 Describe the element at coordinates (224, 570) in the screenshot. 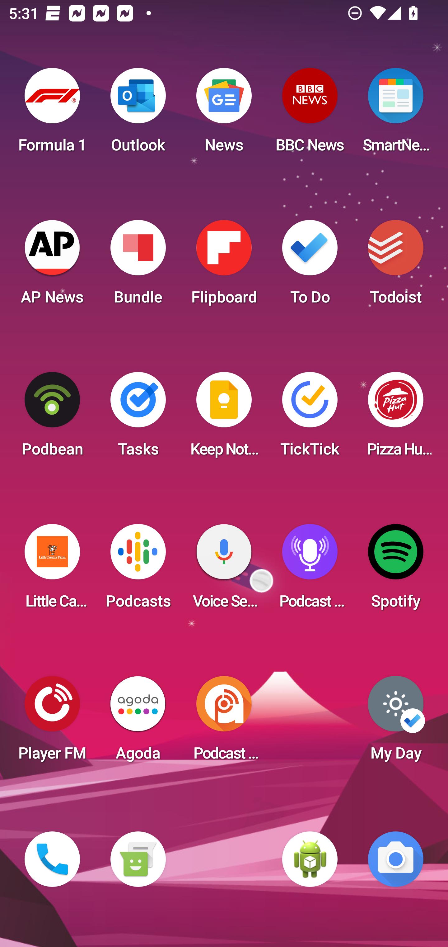

I see `Voice Search` at that location.